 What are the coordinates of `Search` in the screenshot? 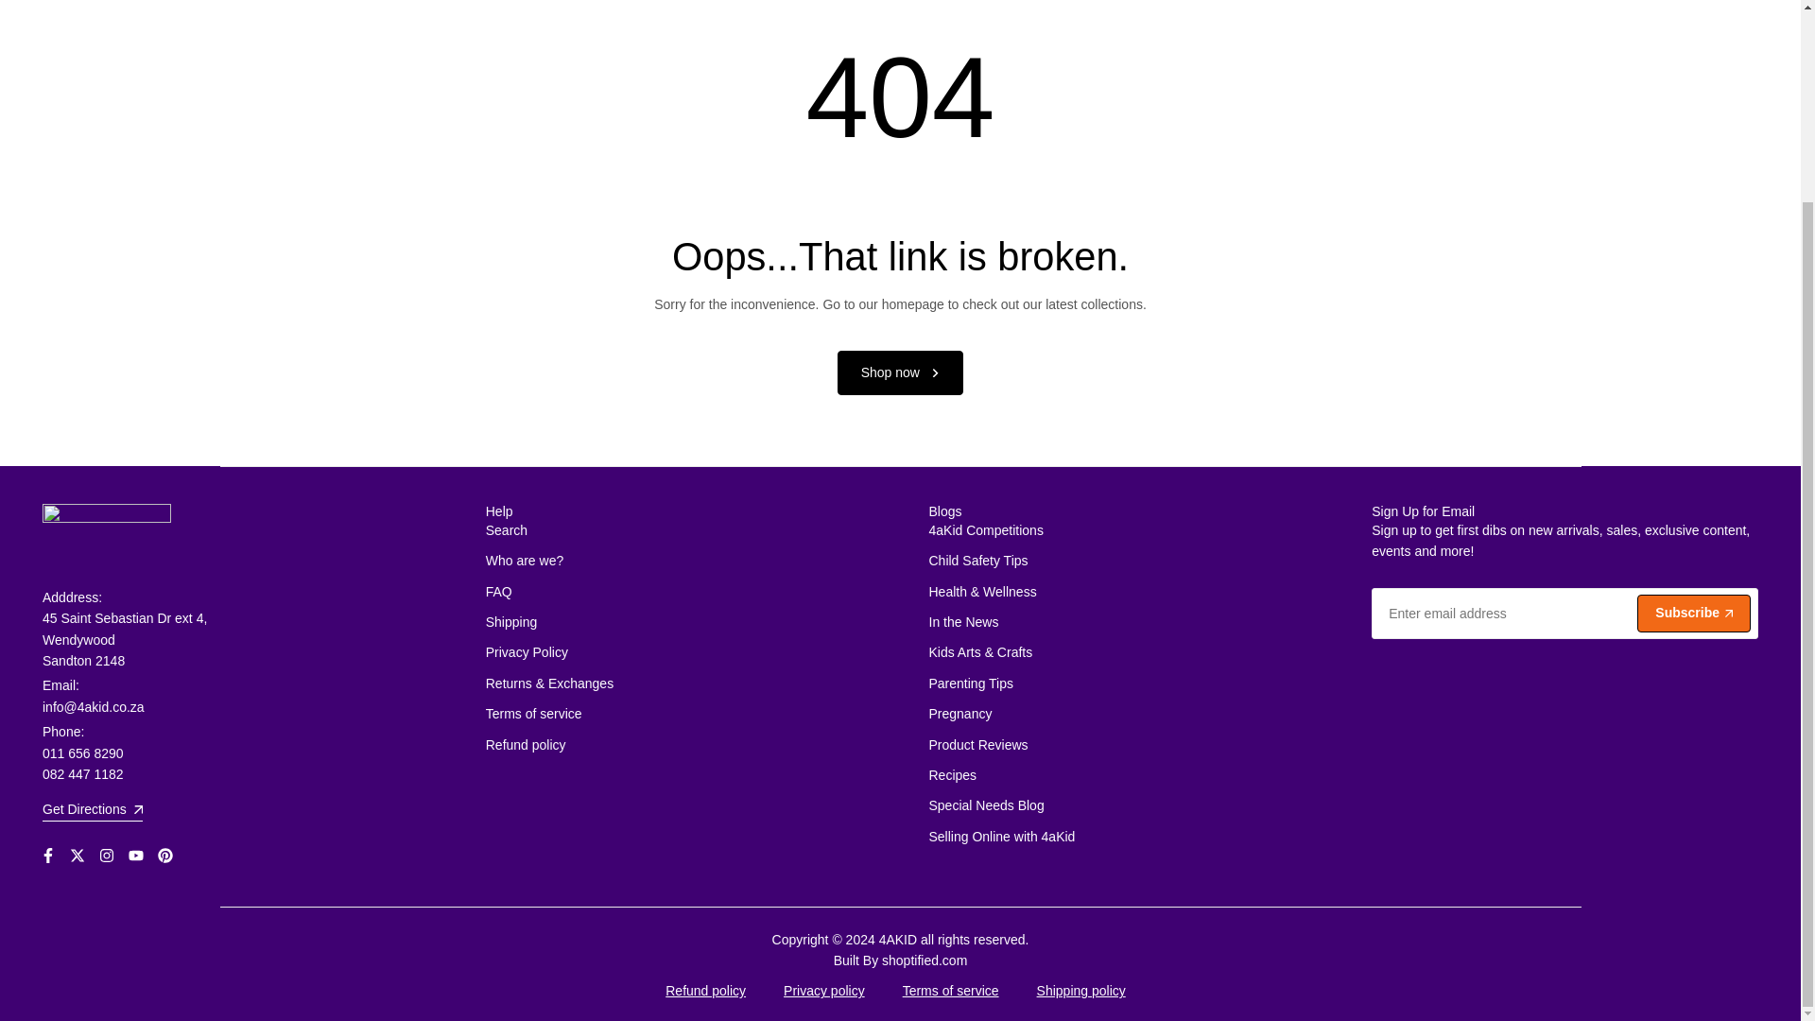 It's located at (507, 529).